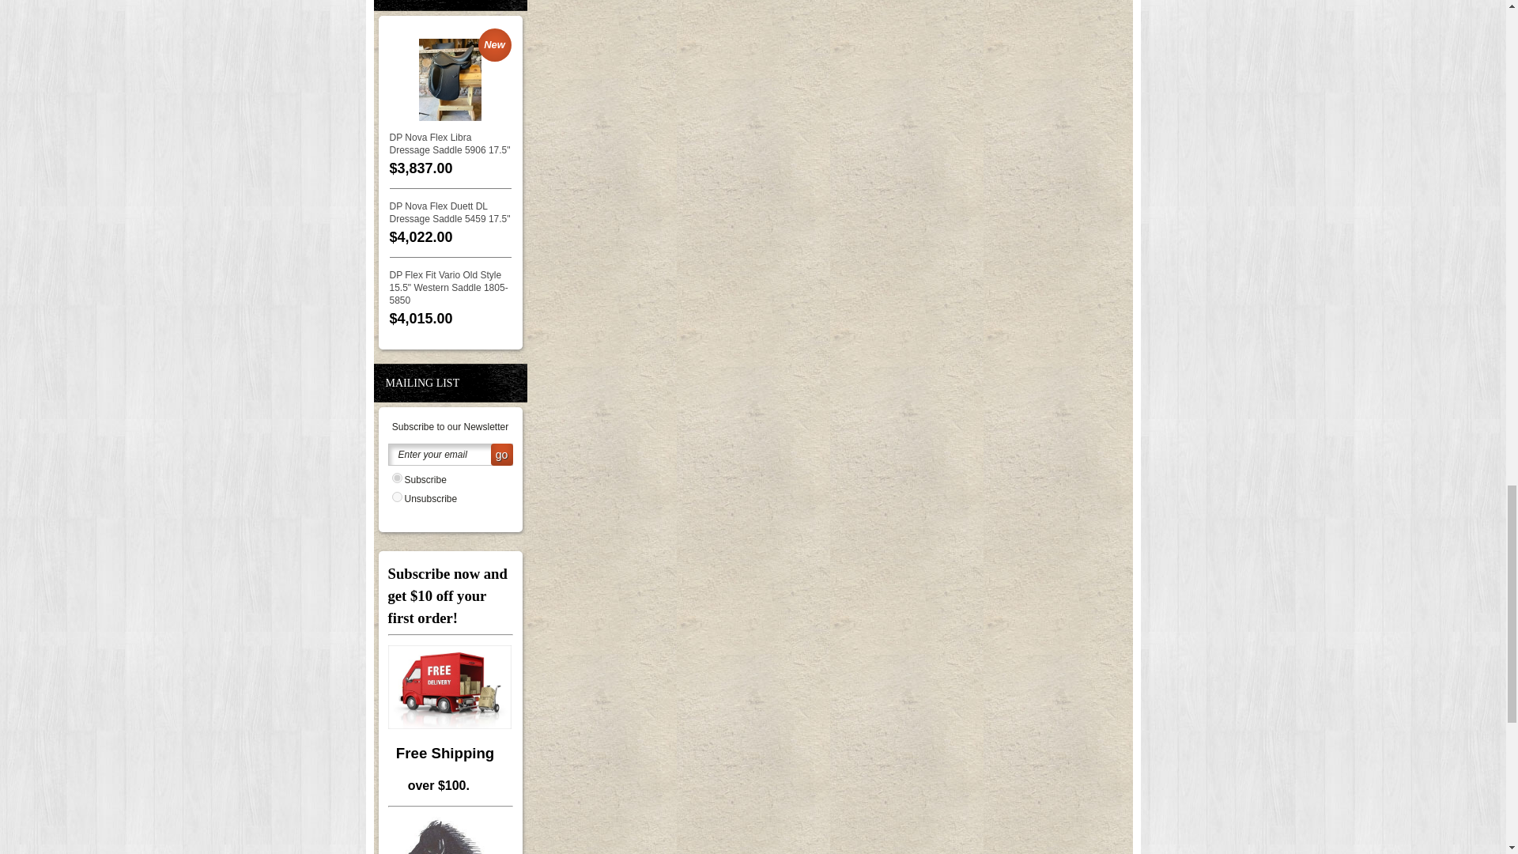 This screenshot has width=1518, height=854. I want to click on 1, so click(397, 478).